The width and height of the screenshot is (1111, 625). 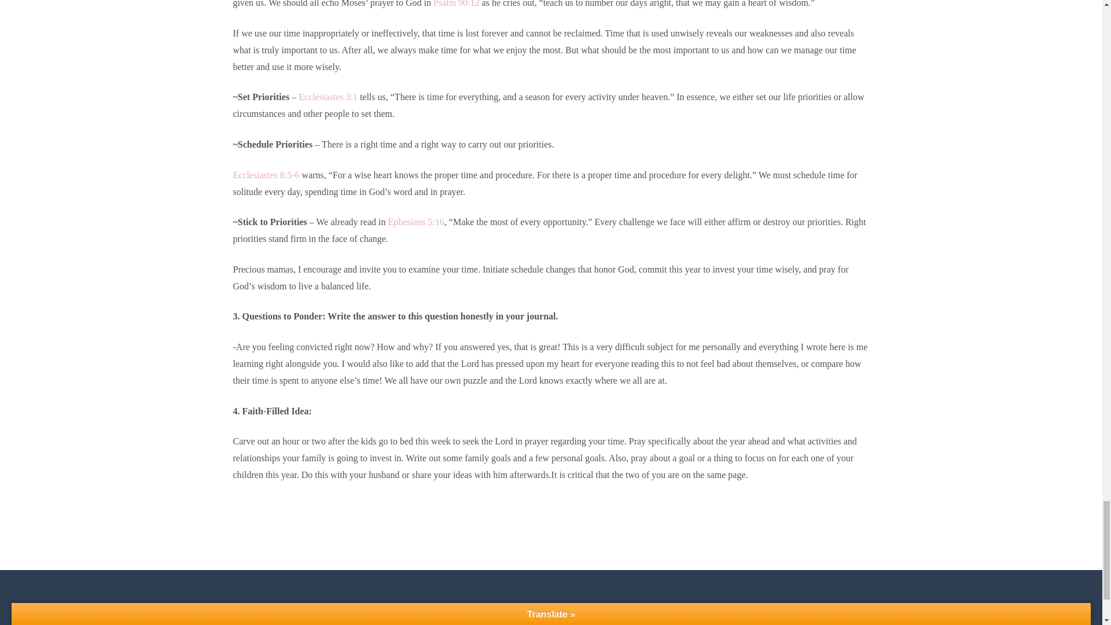 I want to click on Ecclesiastes 3:1, so click(x=328, y=97).